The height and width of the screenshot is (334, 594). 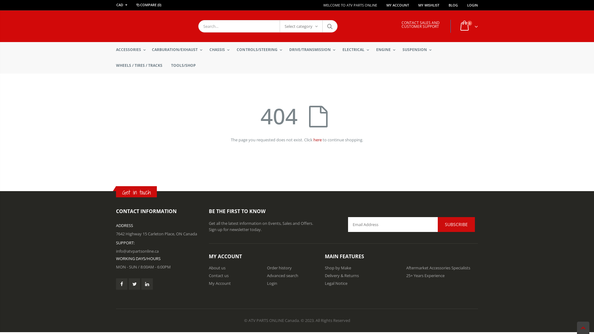 I want to click on Order history, so click(x=279, y=268).